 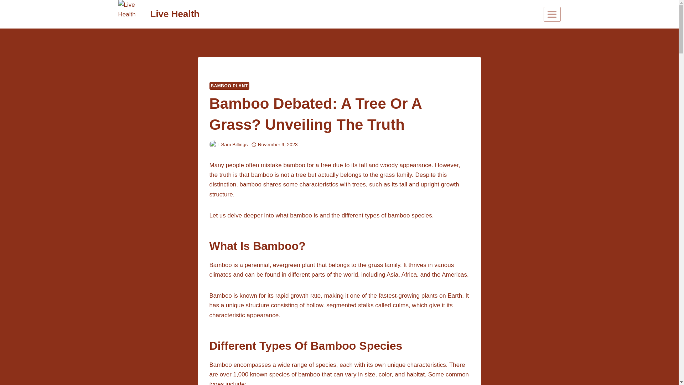 I want to click on Live Health, so click(x=159, y=14).